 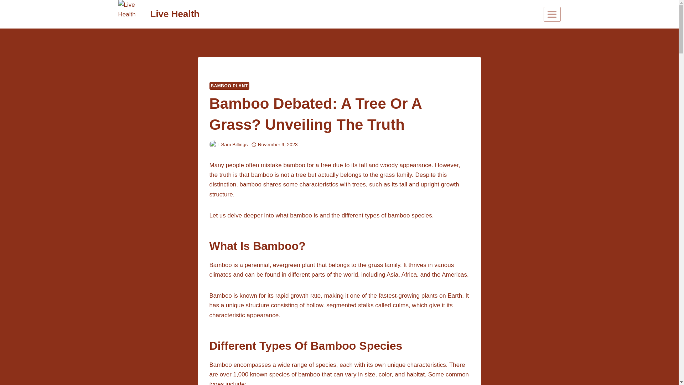 I want to click on Live Health, so click(x=159, y=14).